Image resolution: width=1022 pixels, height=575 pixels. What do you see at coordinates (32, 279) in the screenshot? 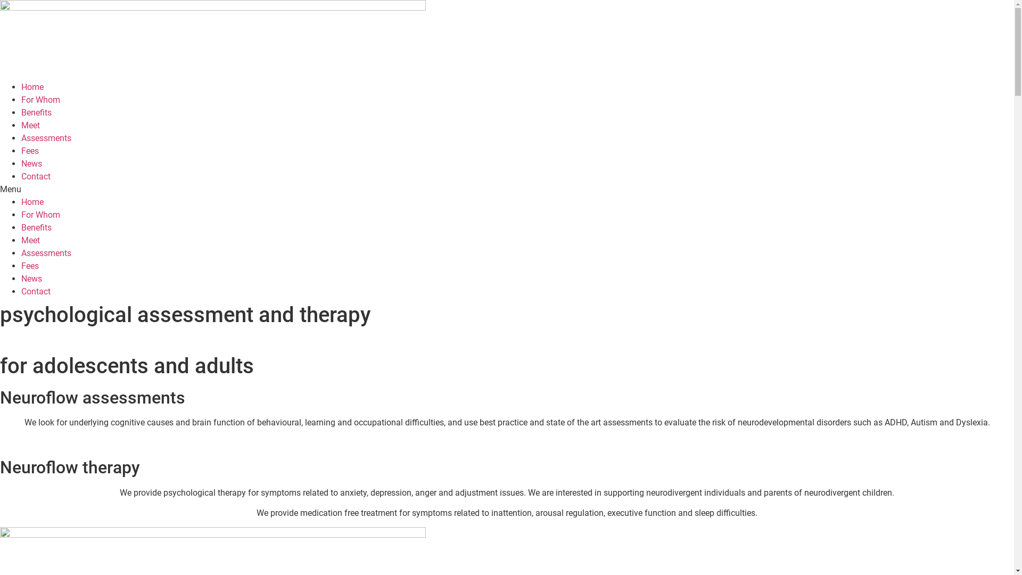
I see `News` at bounding box center [32, 279].